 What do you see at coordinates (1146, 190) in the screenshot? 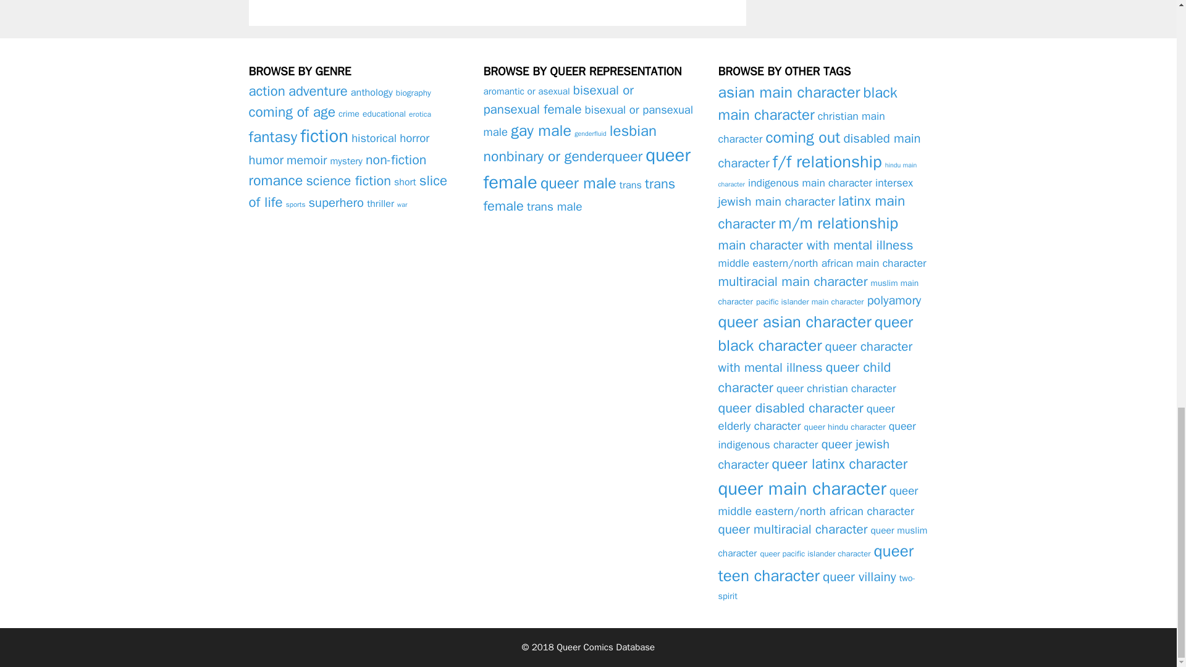
I see `Scroll back to top` at bounding box center [1146, 190].